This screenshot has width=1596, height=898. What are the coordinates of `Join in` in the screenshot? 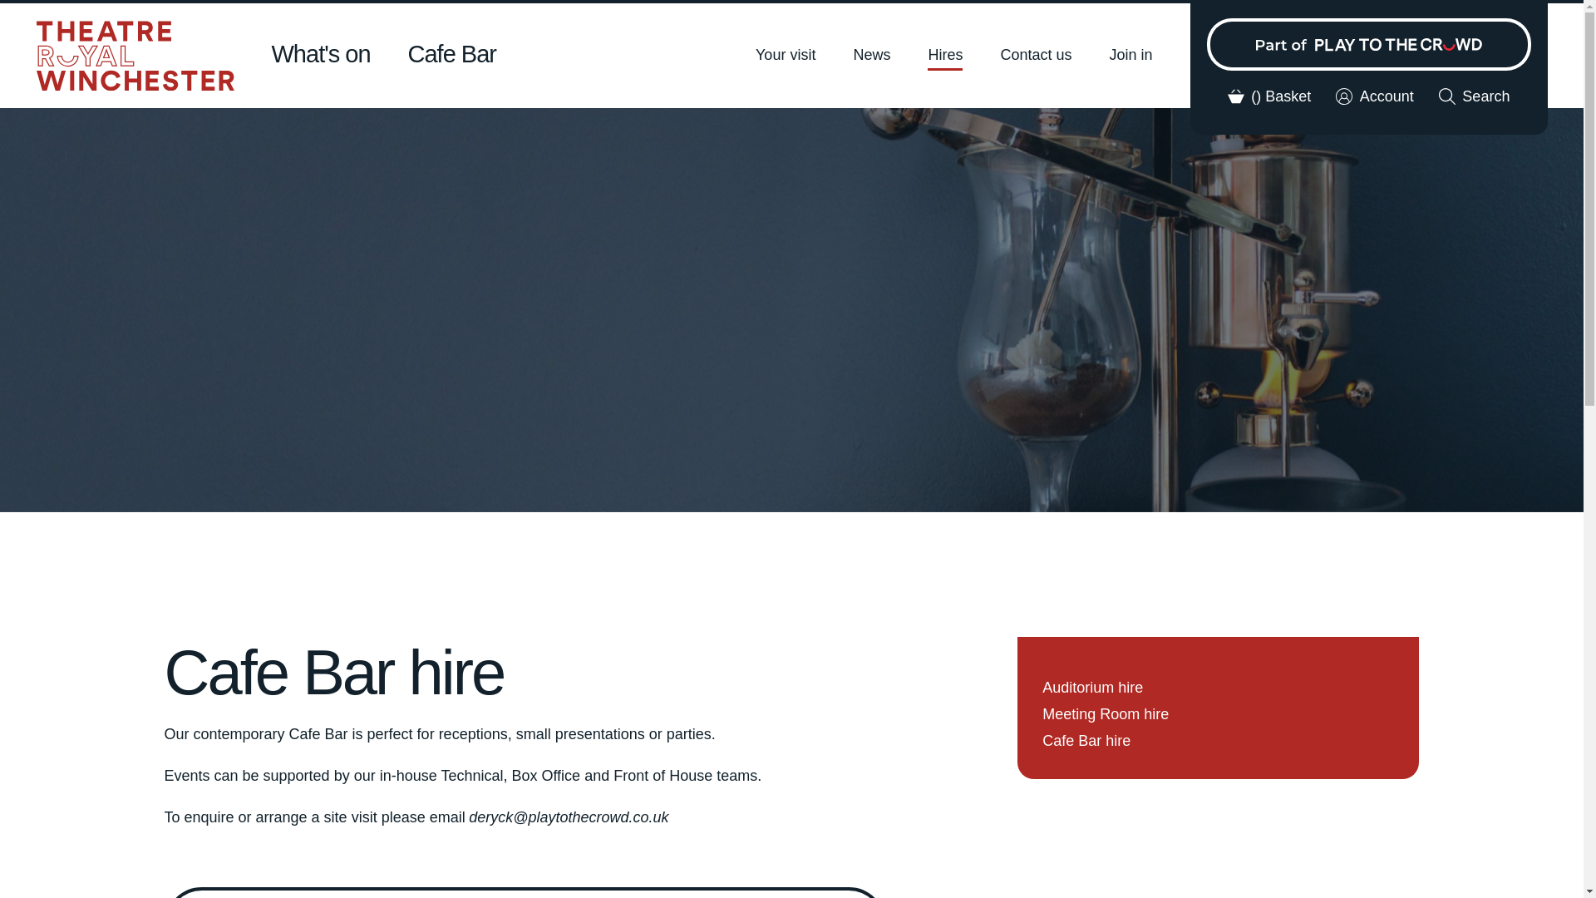 It's located at (1130, 58).